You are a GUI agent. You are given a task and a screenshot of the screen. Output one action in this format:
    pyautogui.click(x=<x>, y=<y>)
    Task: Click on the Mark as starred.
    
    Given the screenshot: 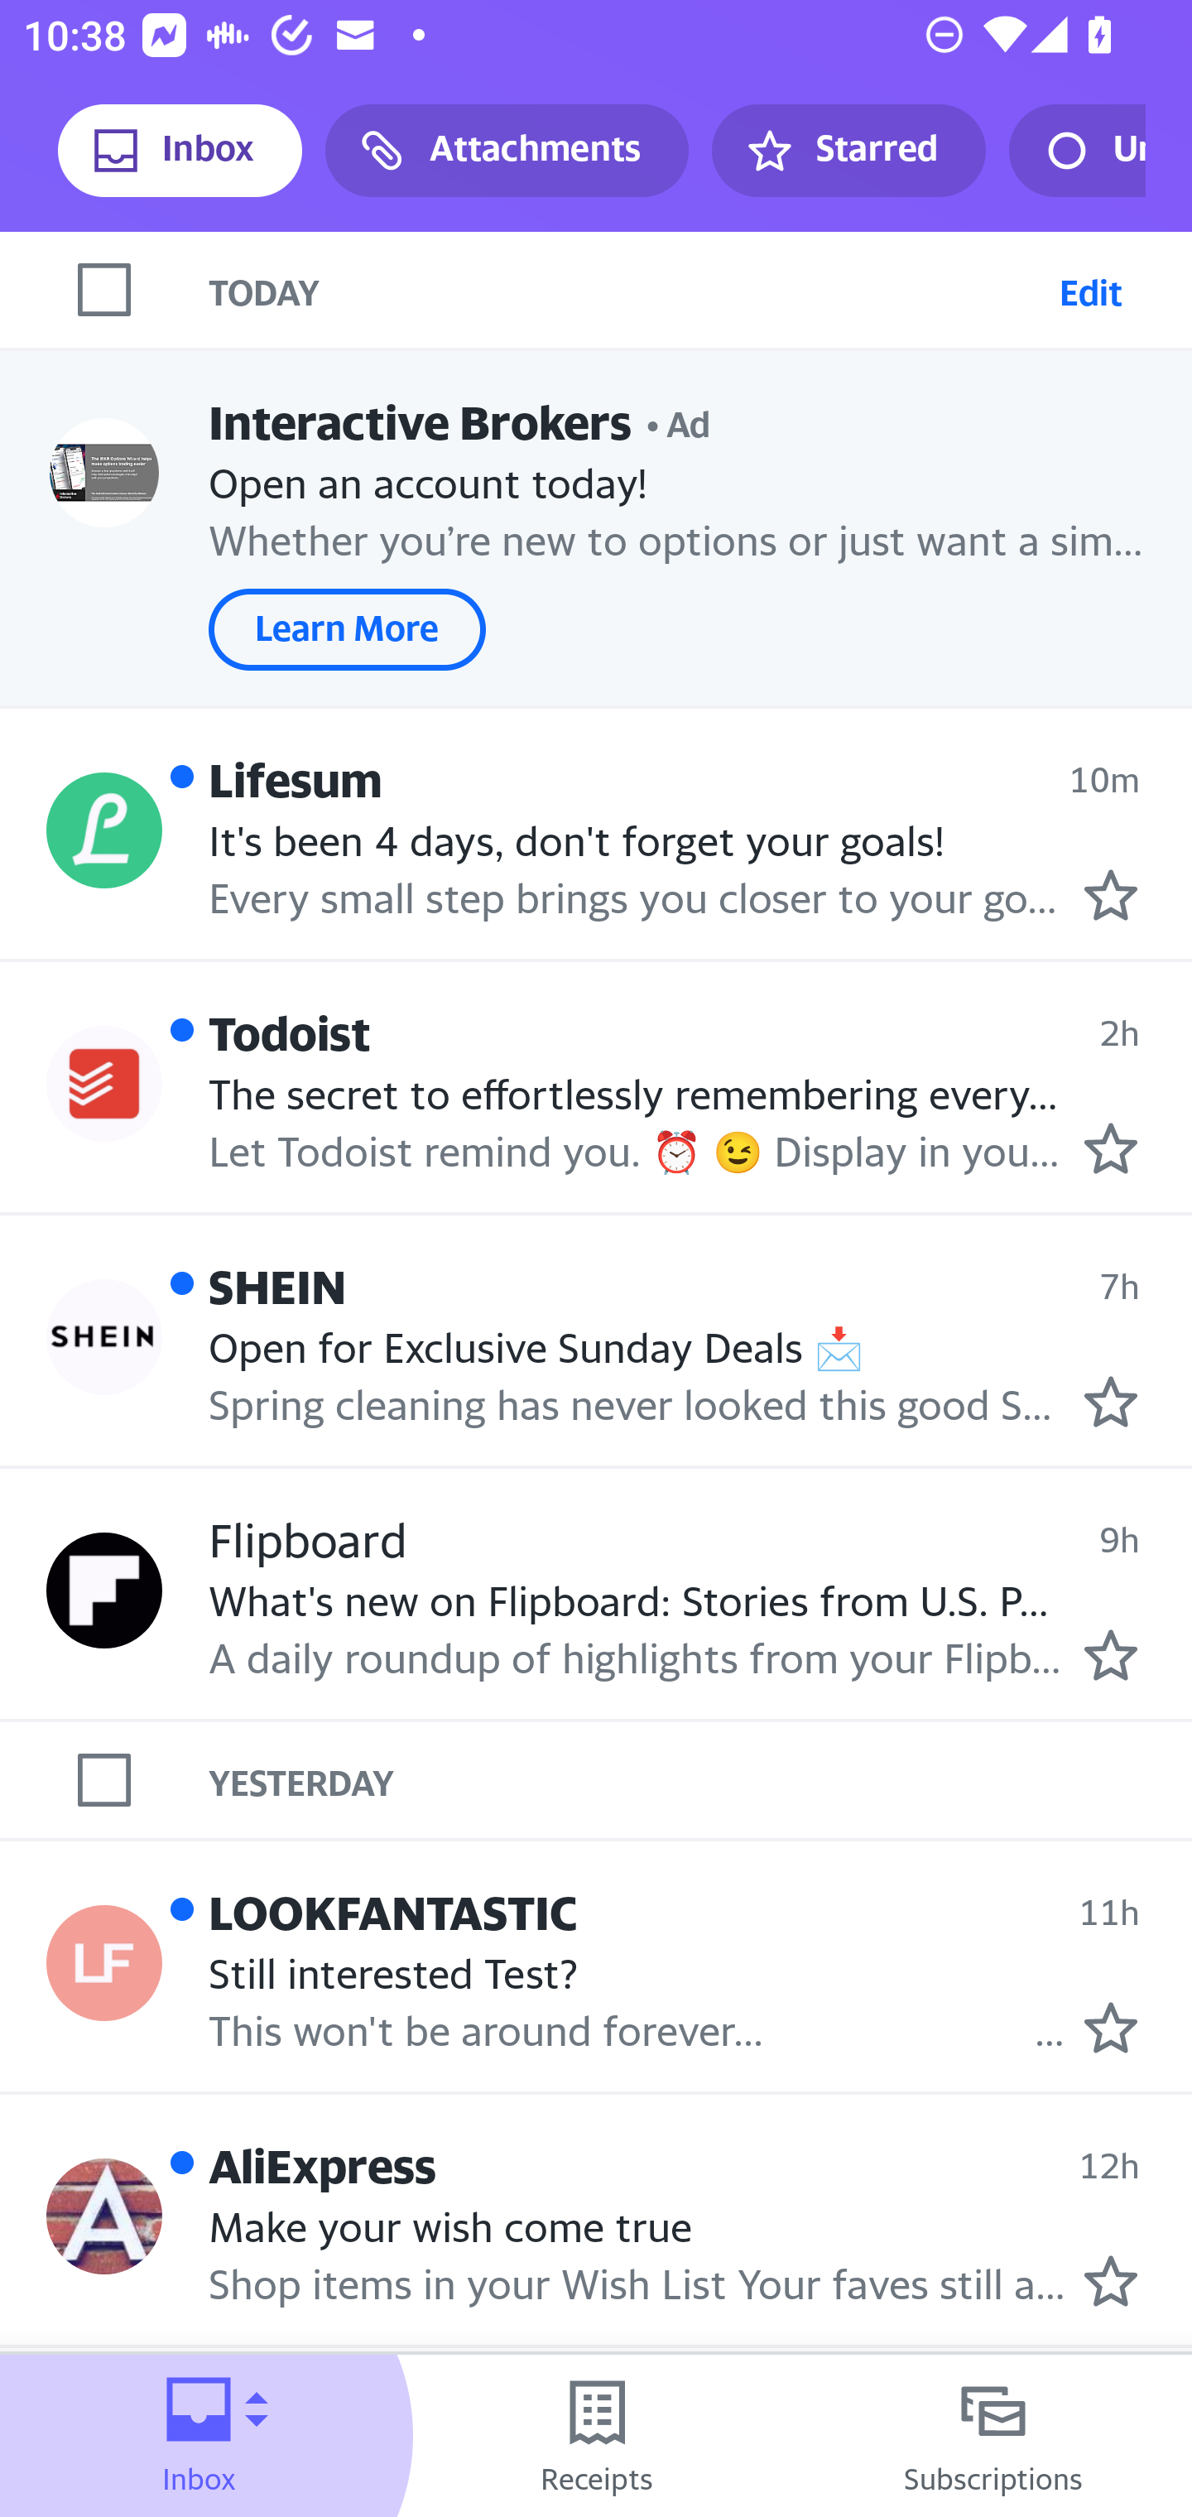 What is the action you would take?
    pyautogui.click(x=1111, y=1400)
    